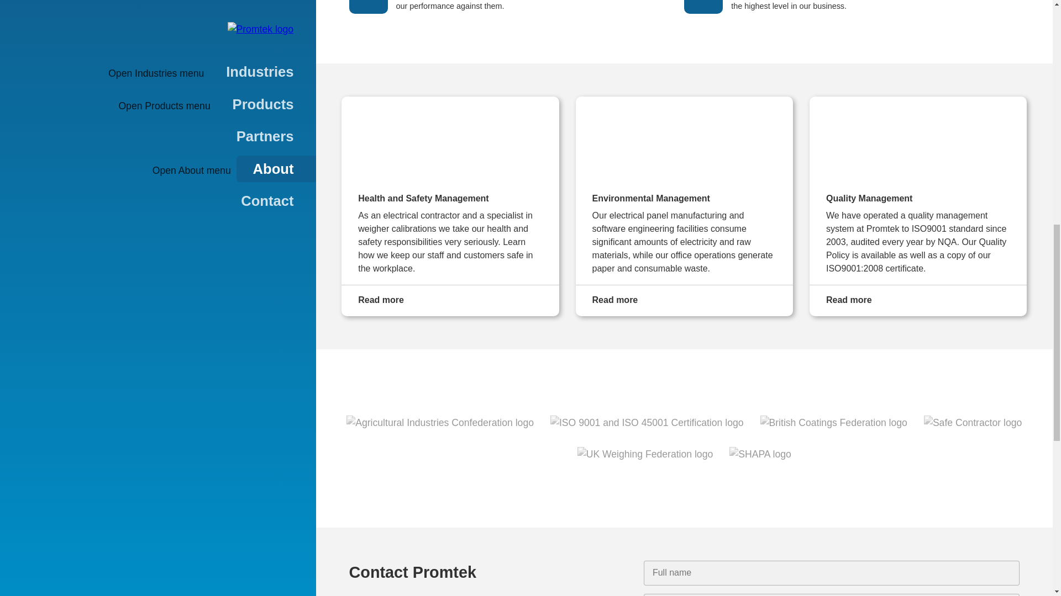 This screenshot has width=1061, height=596. Describe the element at coordinates (645, 454) in the screenshot. I see `A member of the UK Weighing Federation` at that location.